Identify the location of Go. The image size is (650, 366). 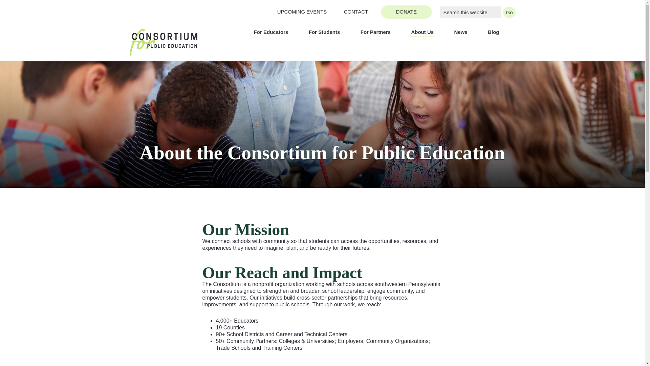
(509, 12).